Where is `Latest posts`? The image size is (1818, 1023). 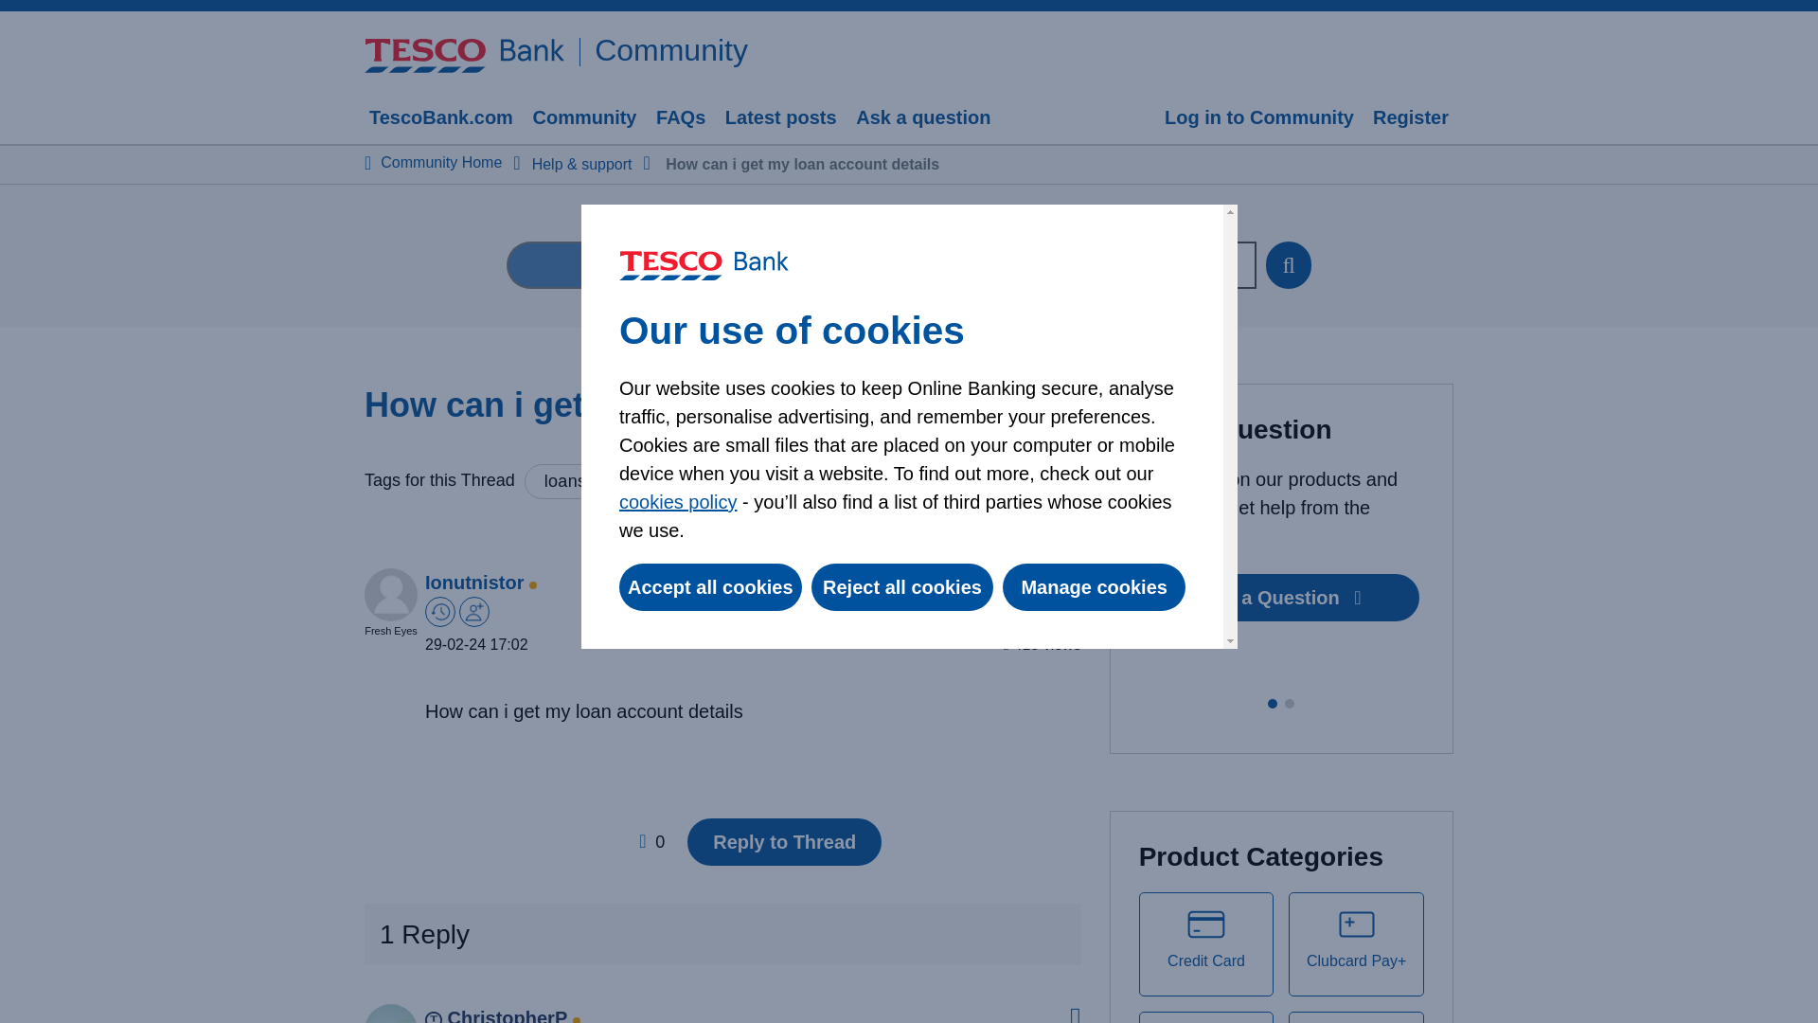
Latest posts is located at coordinates (780, 119).